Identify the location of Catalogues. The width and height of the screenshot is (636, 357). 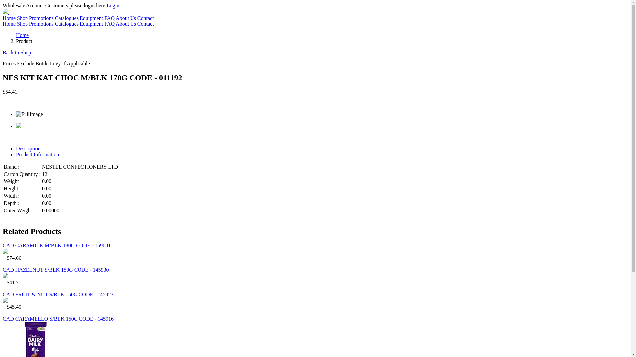
(67, 24).